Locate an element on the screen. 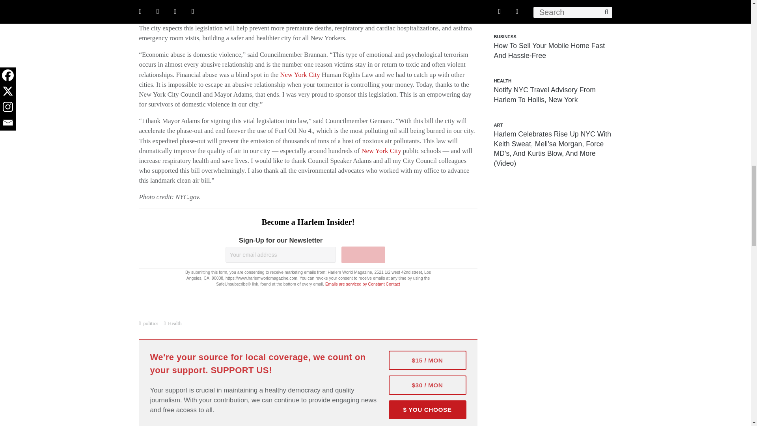  New York City is located at coordinates (381, 151).